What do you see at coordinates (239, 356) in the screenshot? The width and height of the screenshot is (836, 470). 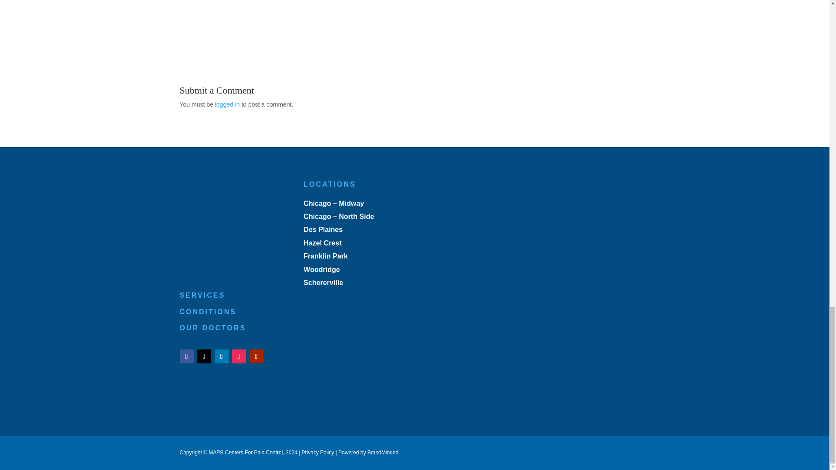 I see `Follow on Instagram` at bounding box center [239, 356].